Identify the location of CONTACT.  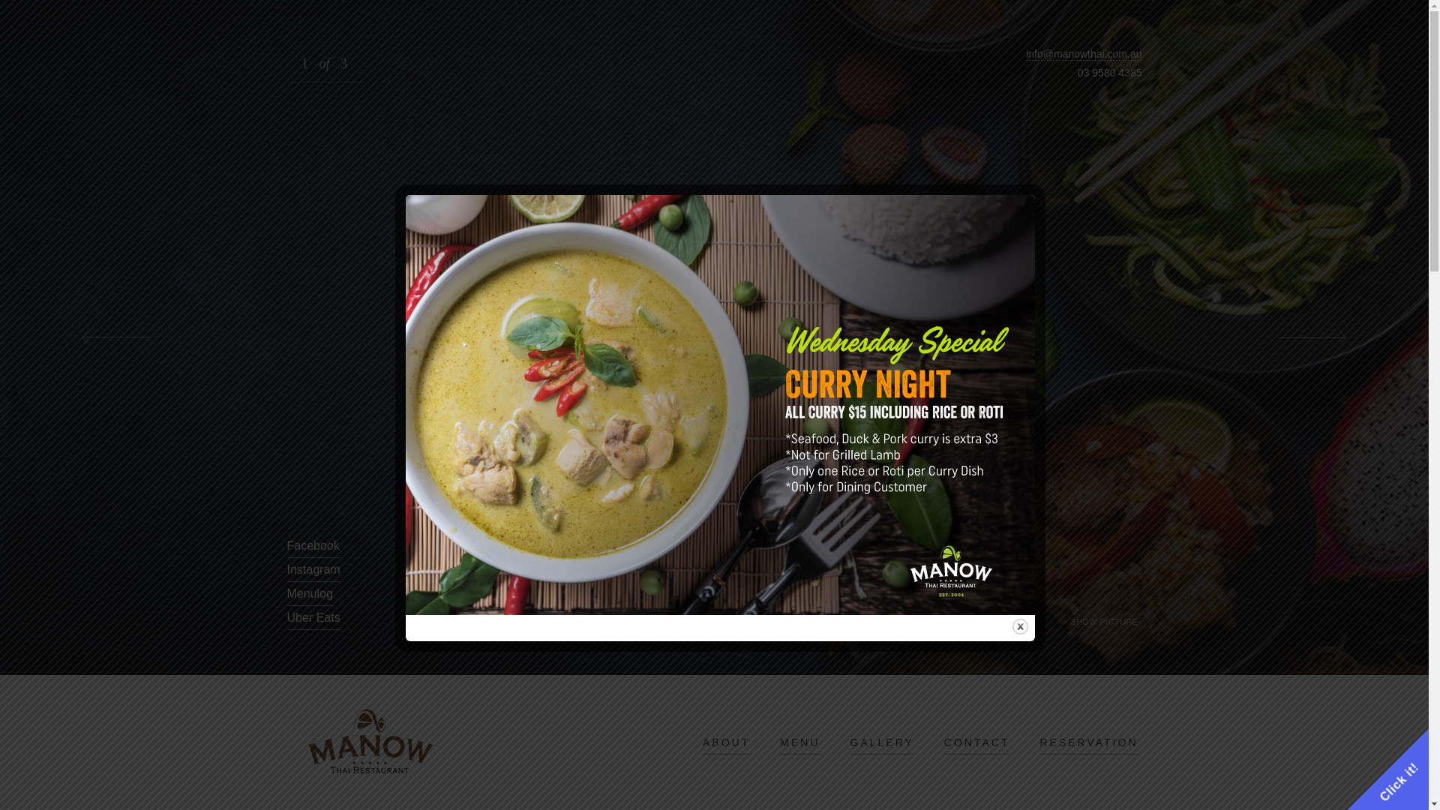
(977, 742).